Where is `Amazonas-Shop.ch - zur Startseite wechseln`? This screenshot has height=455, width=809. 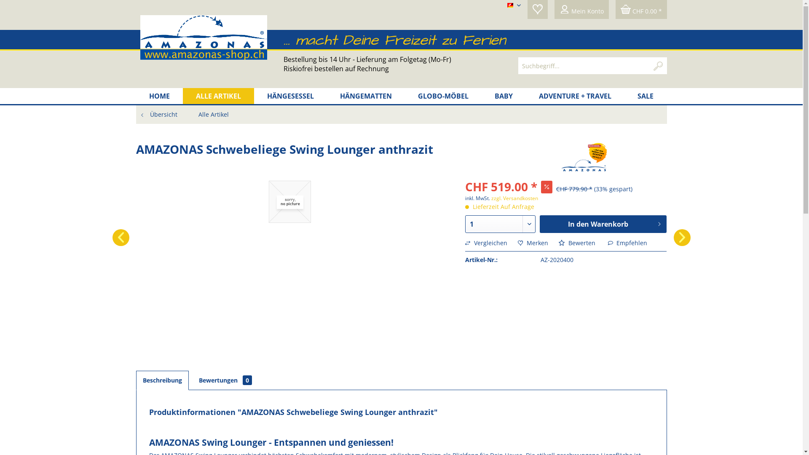
Amazonas-Shop.ch - zur Startseite wechseln is located at coordinates (204, 42).